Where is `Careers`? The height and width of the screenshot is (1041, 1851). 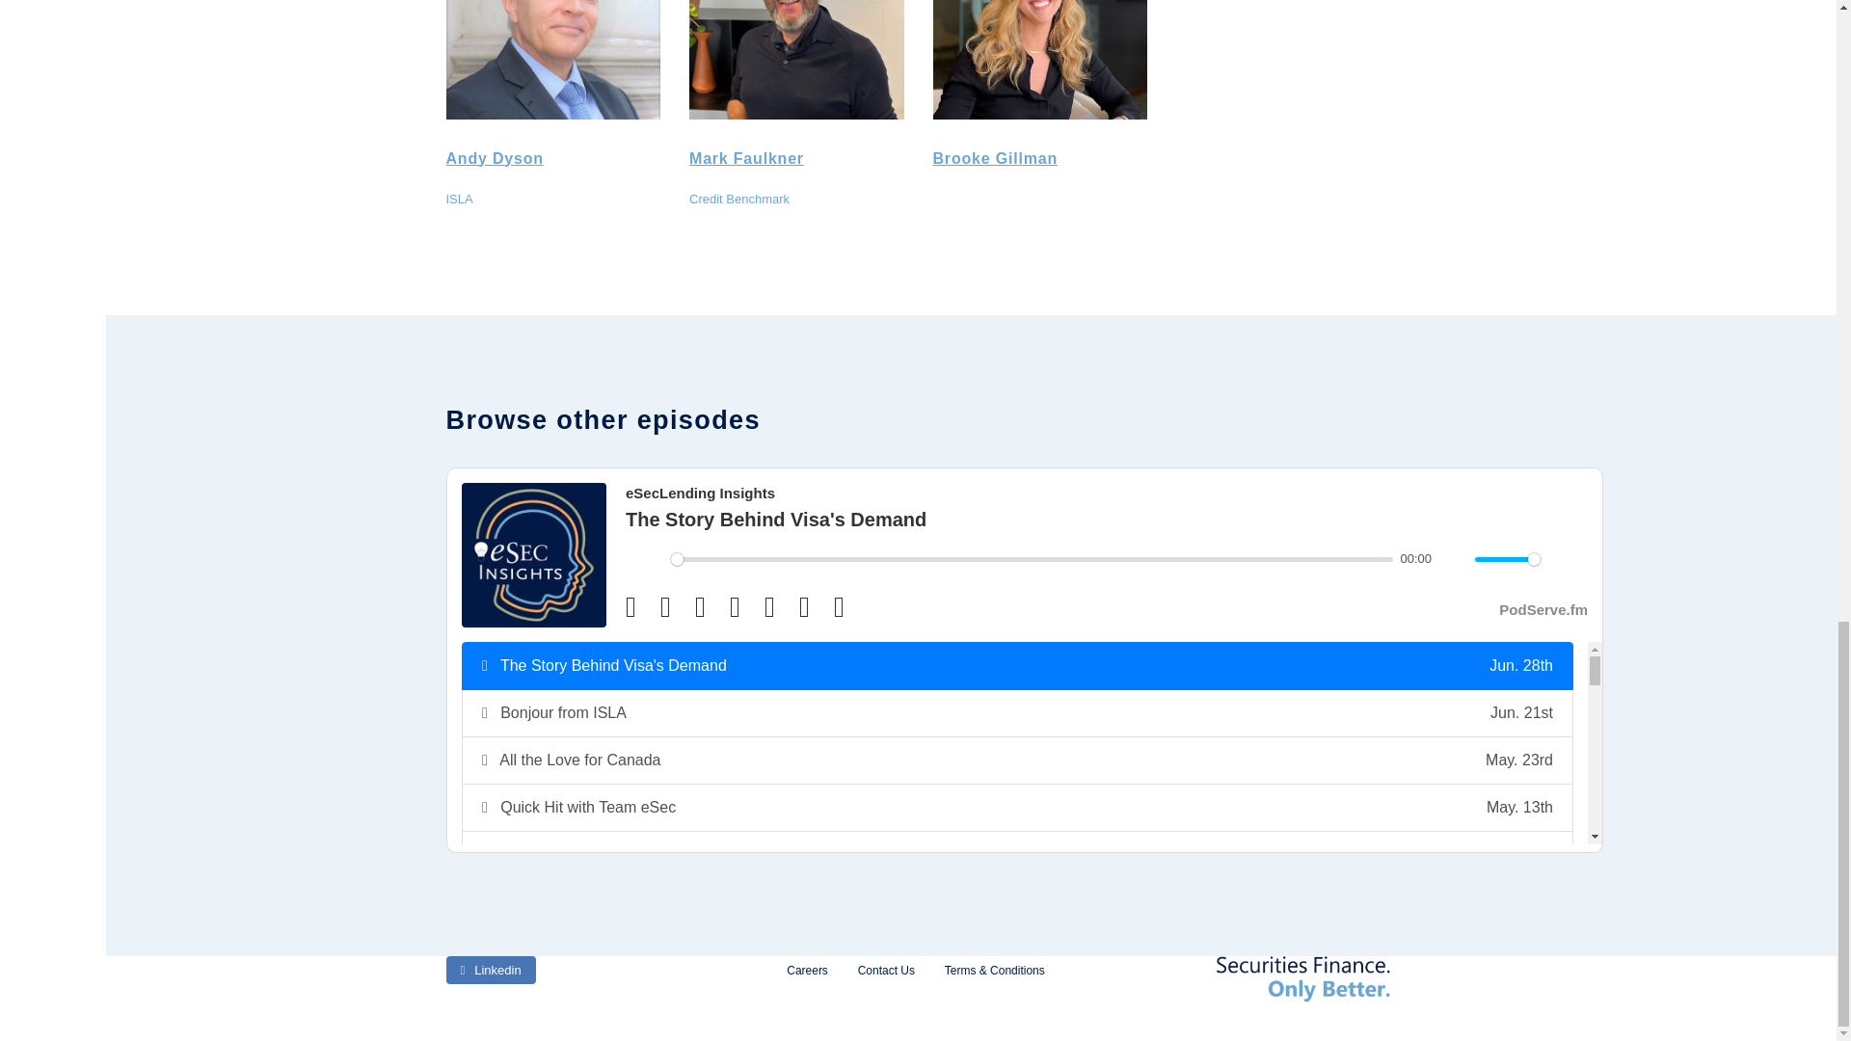 Careers is located at coordinates (806, 972).